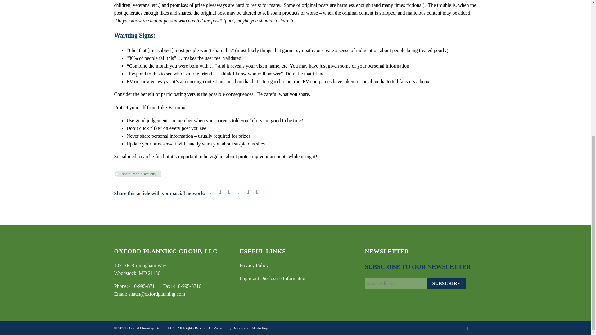 The width and height of the screenshot is (596, 335). What do you see at coordinates (257, 192) in the screenshot?
I see `Reddit` at bounding box center [257, 192].